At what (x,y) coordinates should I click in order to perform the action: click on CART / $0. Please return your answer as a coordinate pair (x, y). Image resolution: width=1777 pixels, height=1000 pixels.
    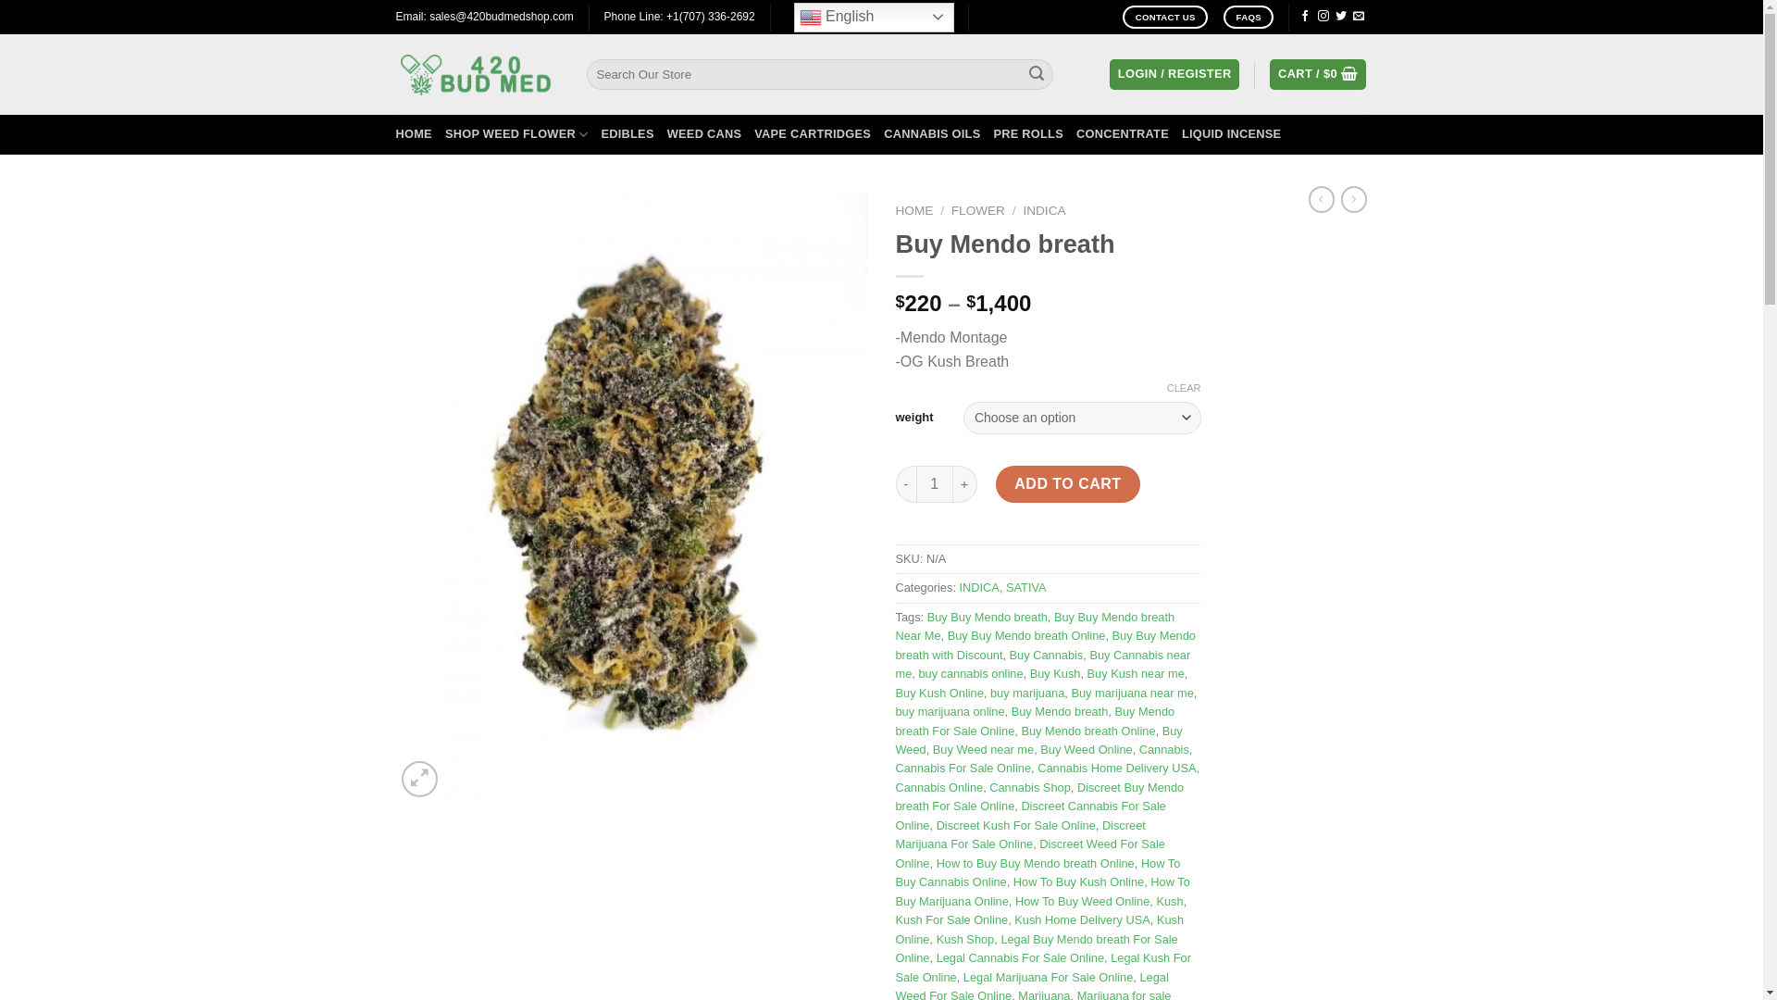
    Looking at the image, I should click on (1318, 74).